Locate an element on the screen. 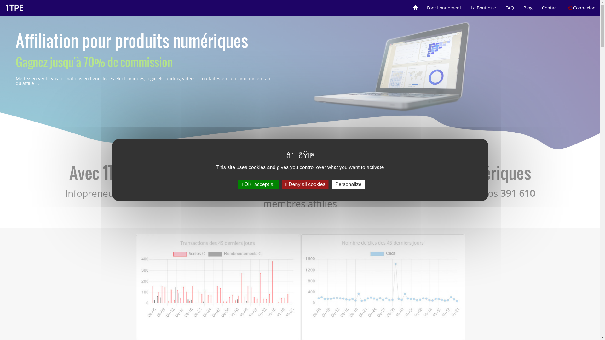 This screenshot has height=340, width=605. FAQ is located at coordinates (510, 6).